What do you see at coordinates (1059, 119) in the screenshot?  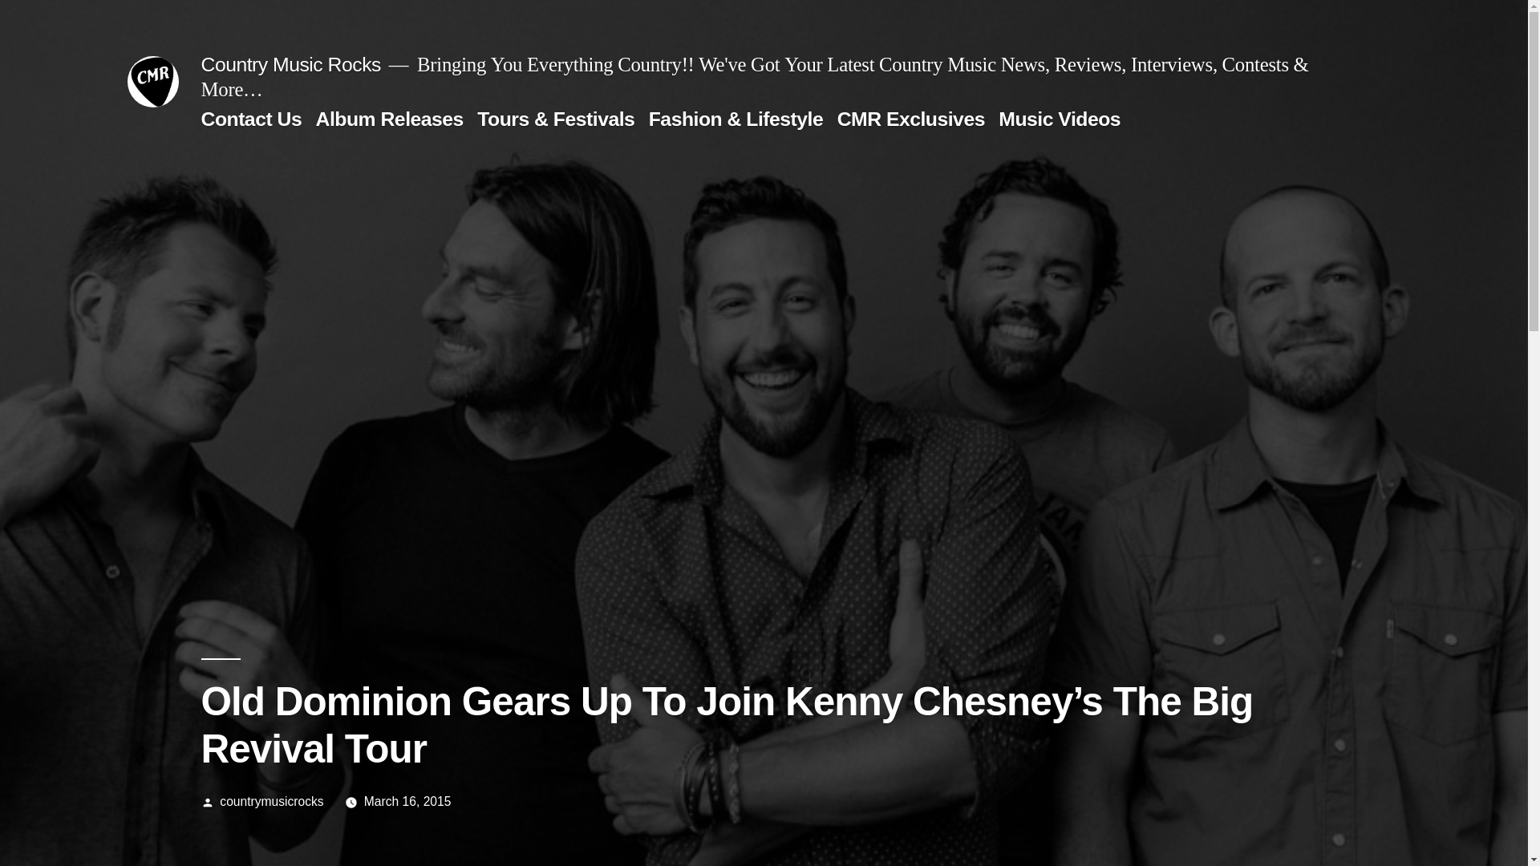 I see `Music Videos` at bounding box center [1059, 119].